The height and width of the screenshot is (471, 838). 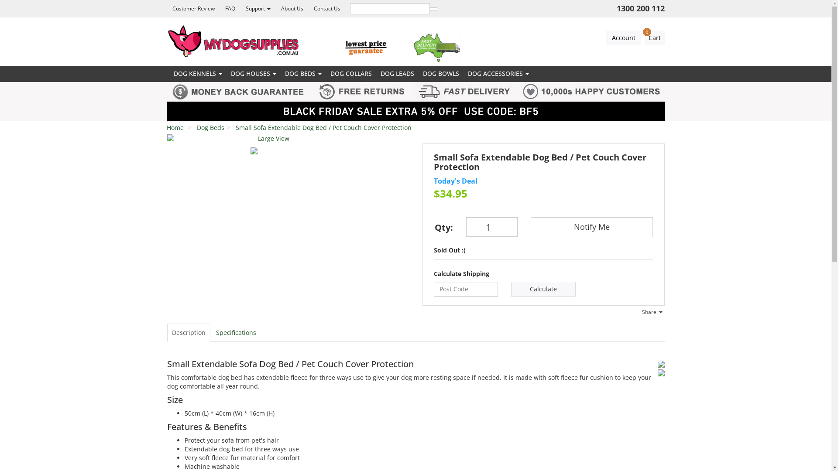 I want to click on DOG KENNELS, so click(x=198, y=73).